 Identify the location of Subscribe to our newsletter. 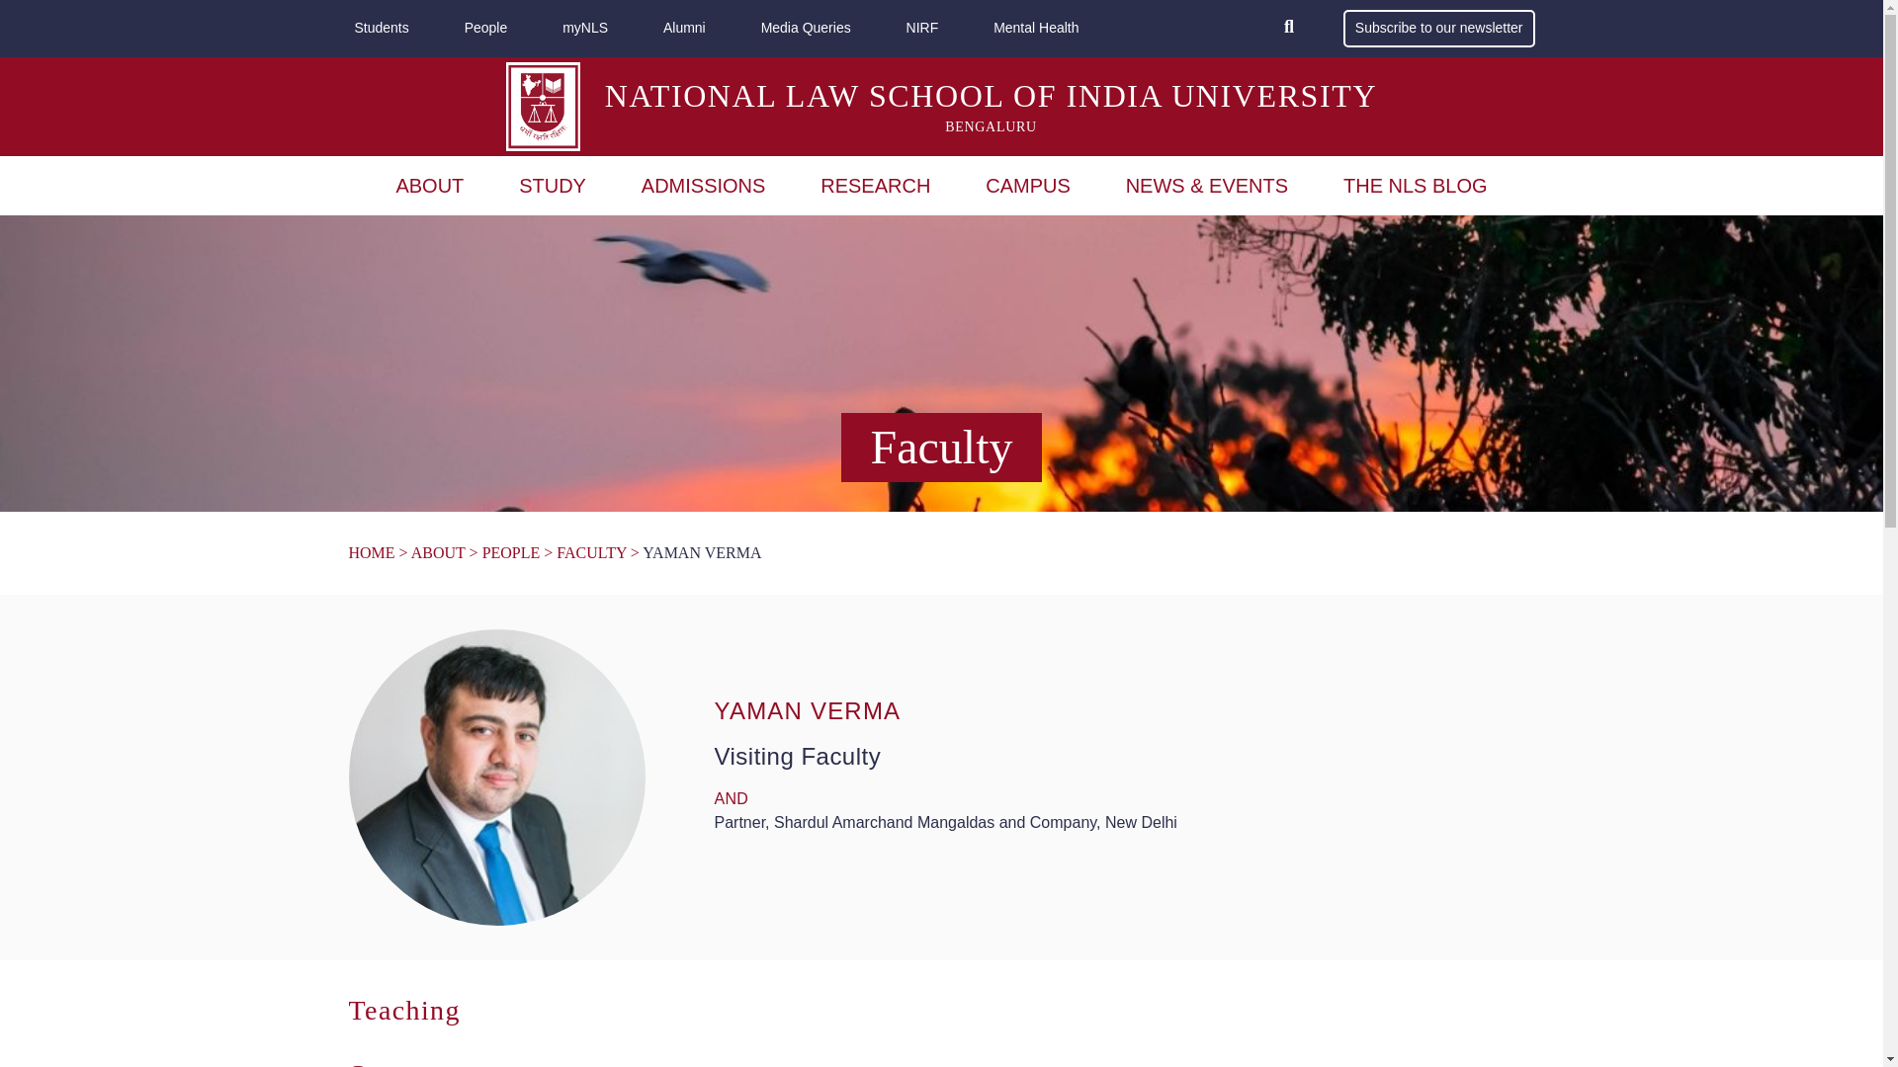
(1439, 28).